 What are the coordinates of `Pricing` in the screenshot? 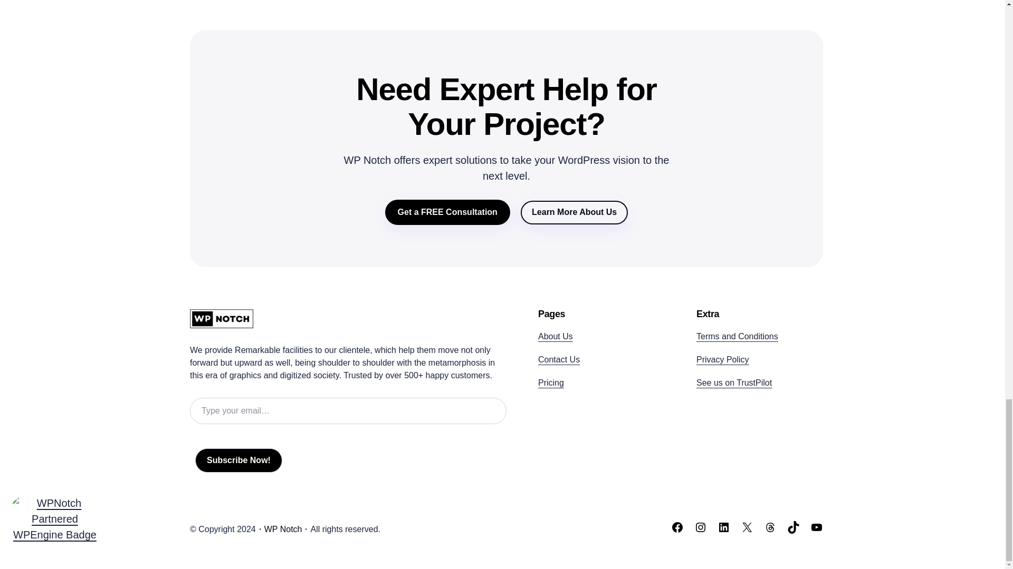 It's located at (551, 382).